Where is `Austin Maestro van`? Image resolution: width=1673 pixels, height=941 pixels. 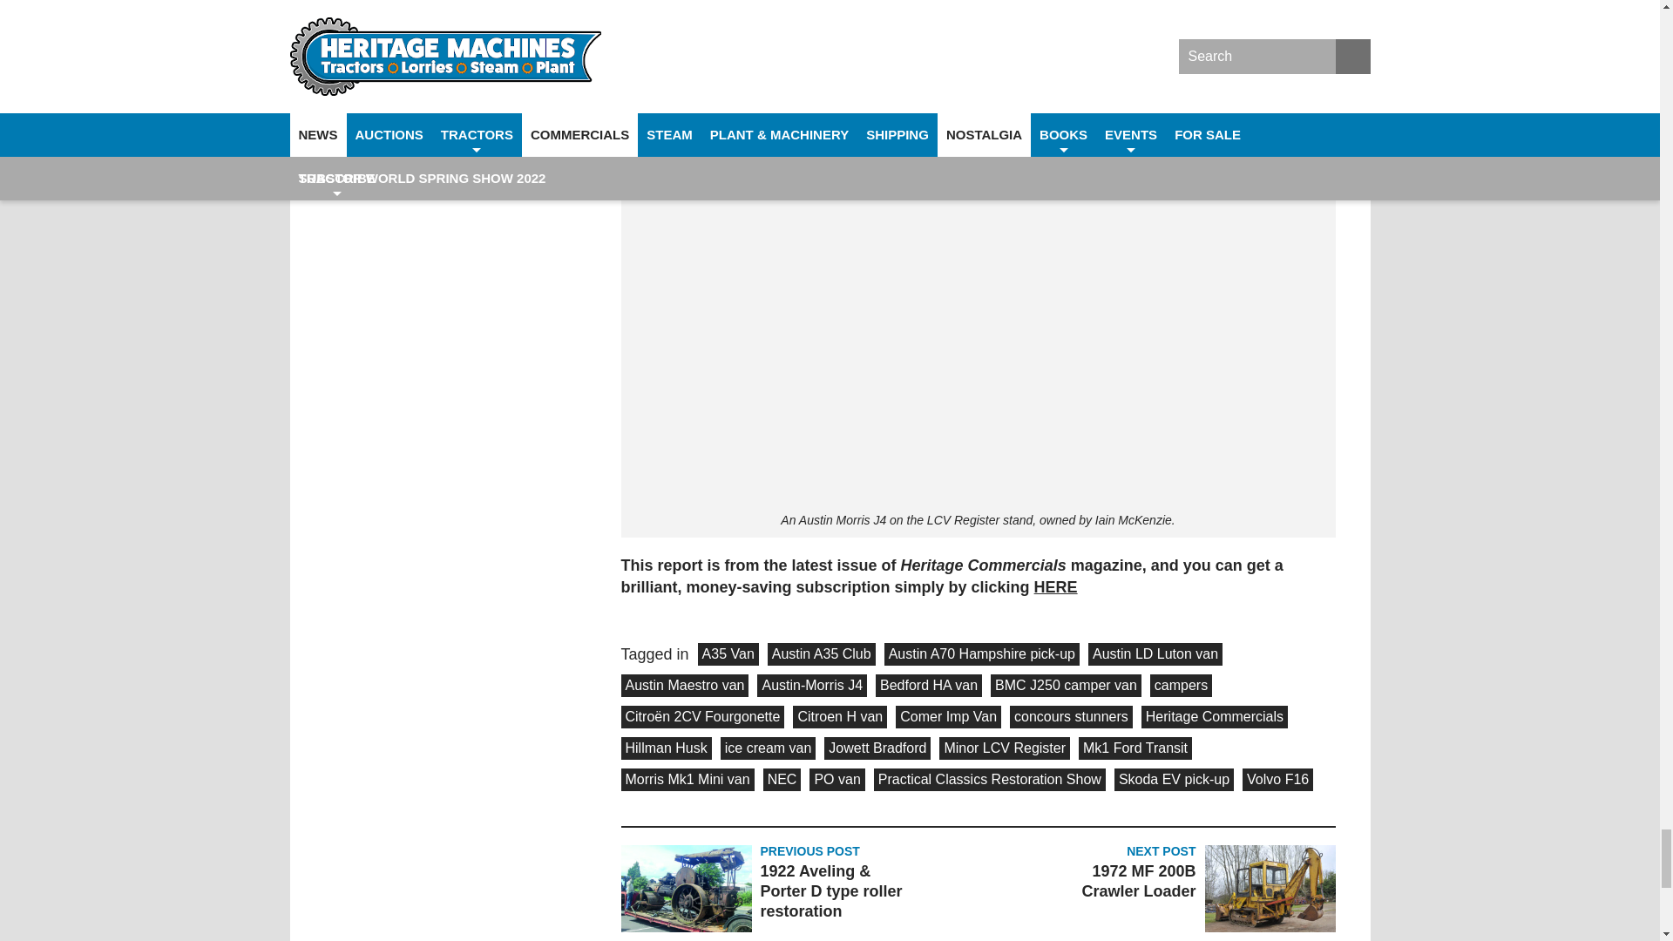
Austin Maestro van is located at coordinates (684, 686).